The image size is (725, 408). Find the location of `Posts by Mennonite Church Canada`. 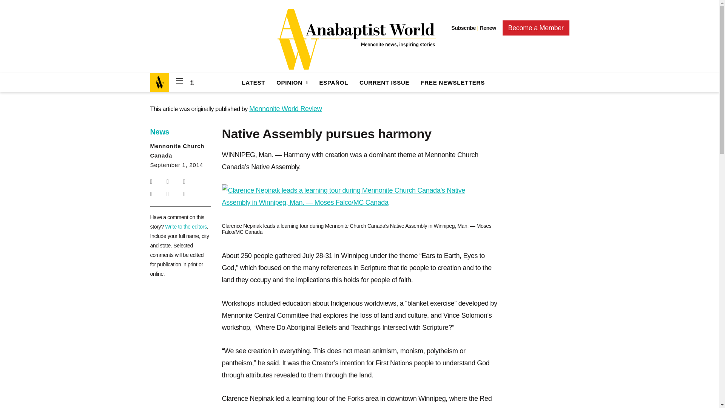

Posts by Mennonite Church Canada is located at coordinates (177, 151).